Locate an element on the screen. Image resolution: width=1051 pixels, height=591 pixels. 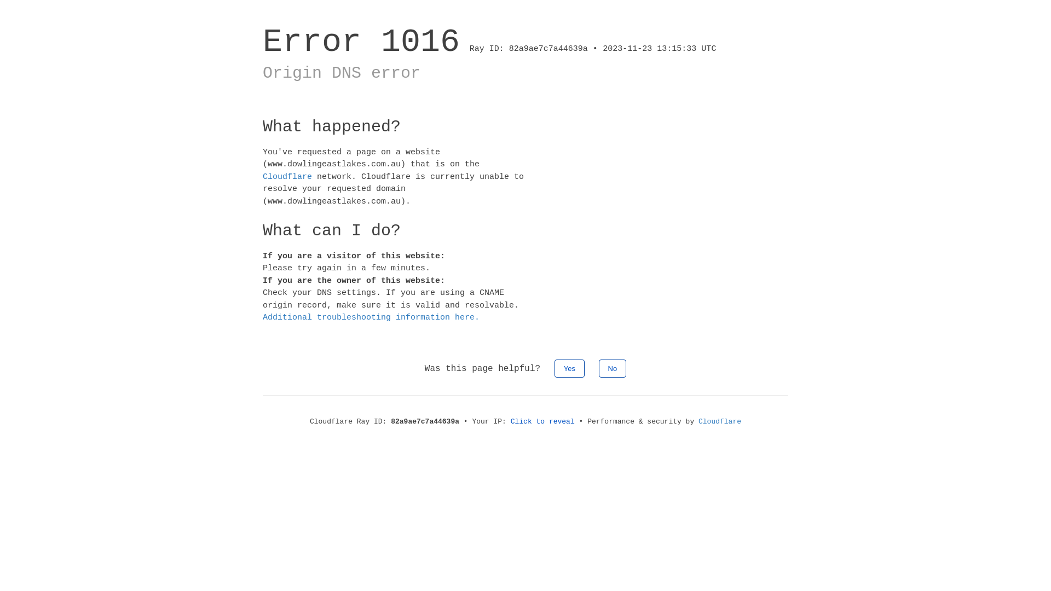
Cloudflare is located at coordinates (720, 421).